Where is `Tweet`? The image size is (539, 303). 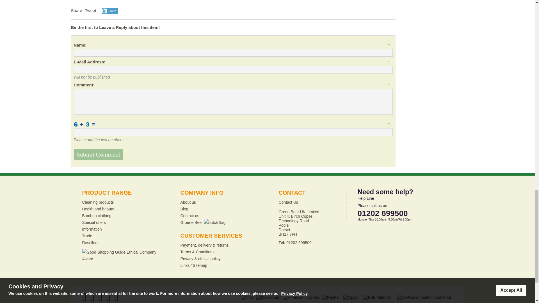
Tweet is located at coordinates (91, 11).